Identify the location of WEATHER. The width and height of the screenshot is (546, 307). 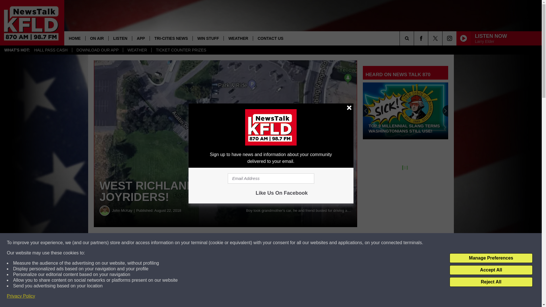
(238, 38).